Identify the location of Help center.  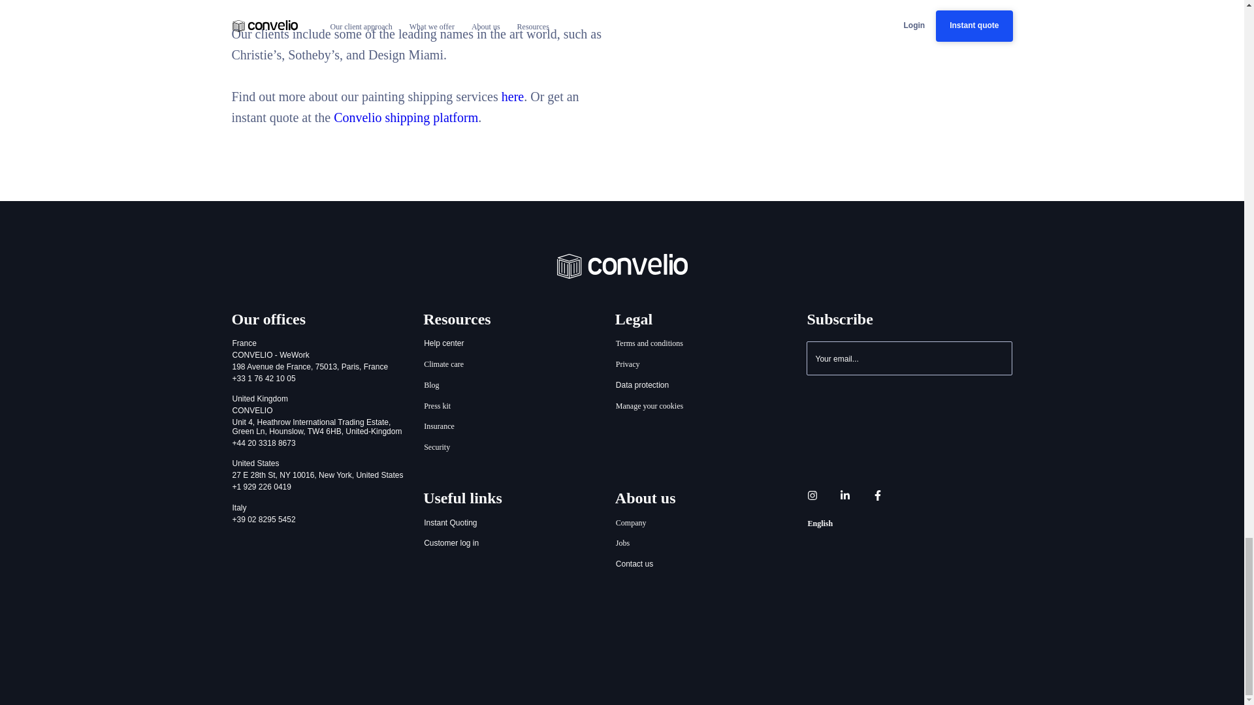
(443, 343).